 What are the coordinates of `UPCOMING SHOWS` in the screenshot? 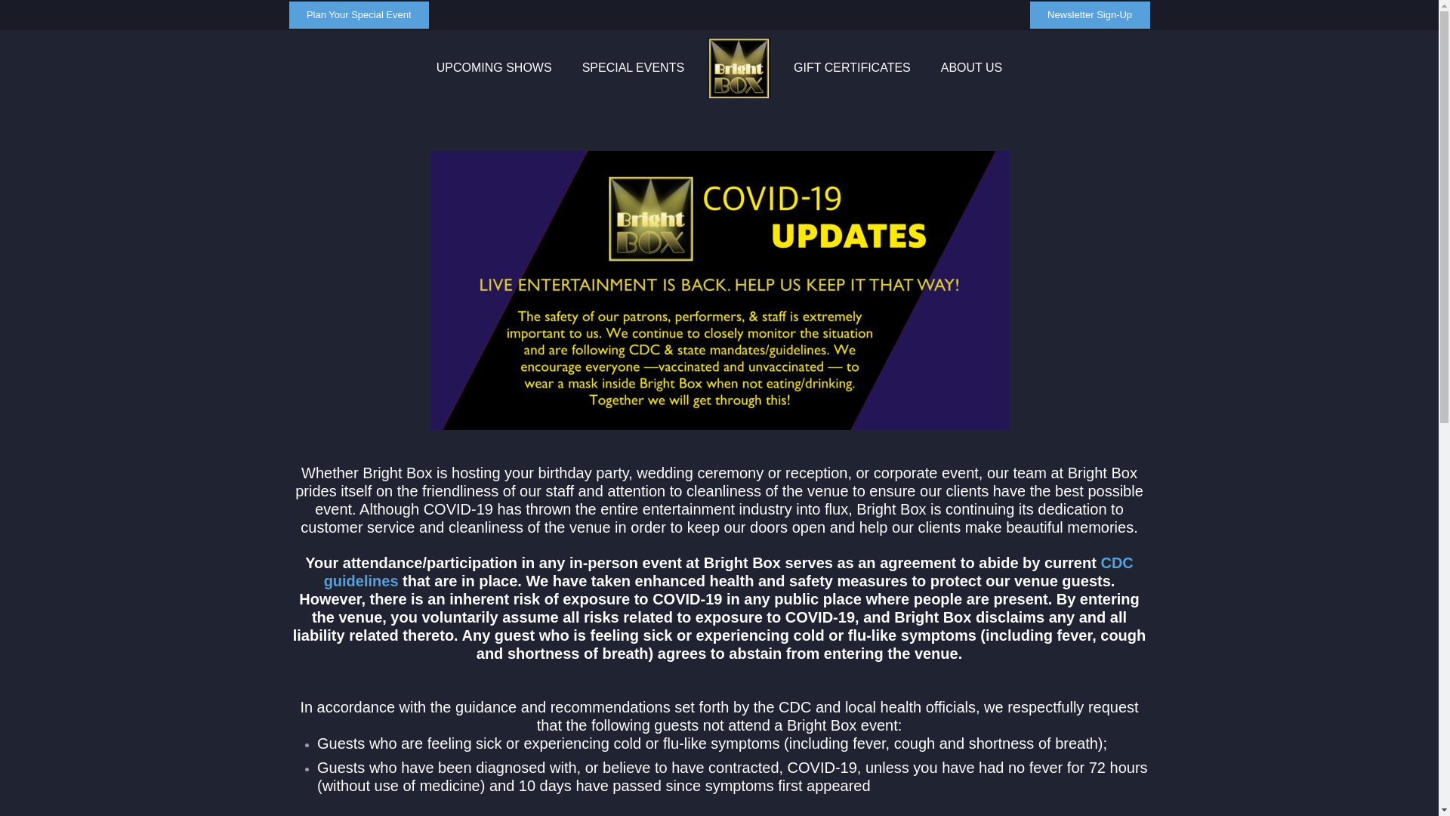 It's located at (494, 68).